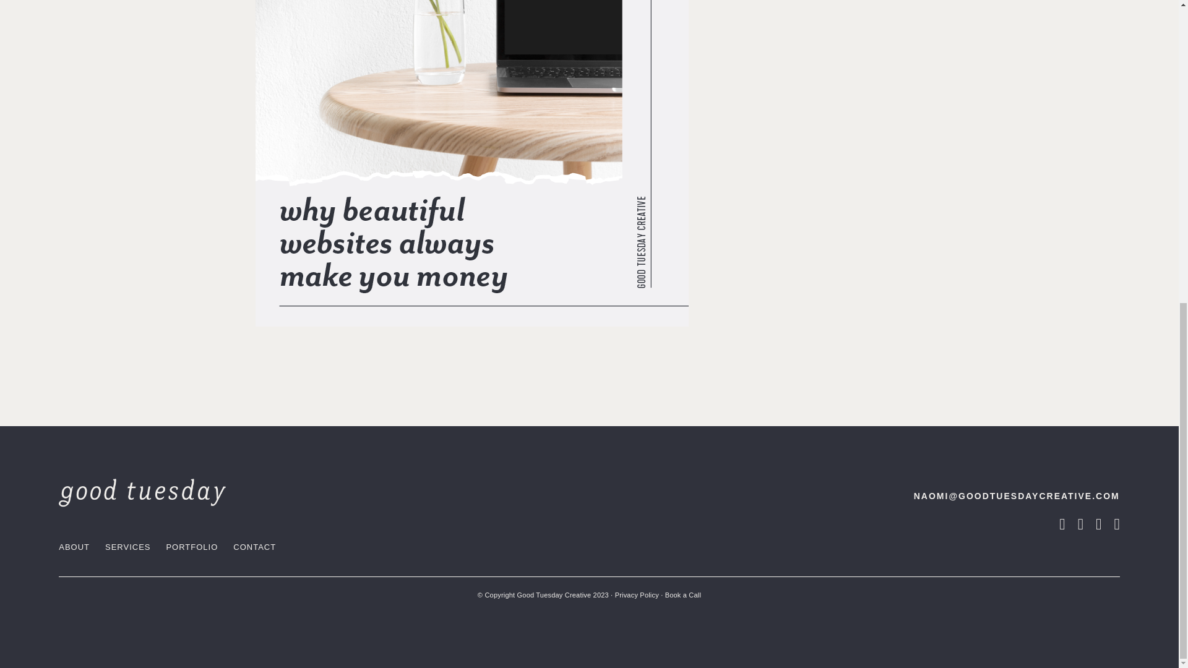 This screenshot has height=668, width=1188. I want to click on PORTFOLIO, so click(192, 547).